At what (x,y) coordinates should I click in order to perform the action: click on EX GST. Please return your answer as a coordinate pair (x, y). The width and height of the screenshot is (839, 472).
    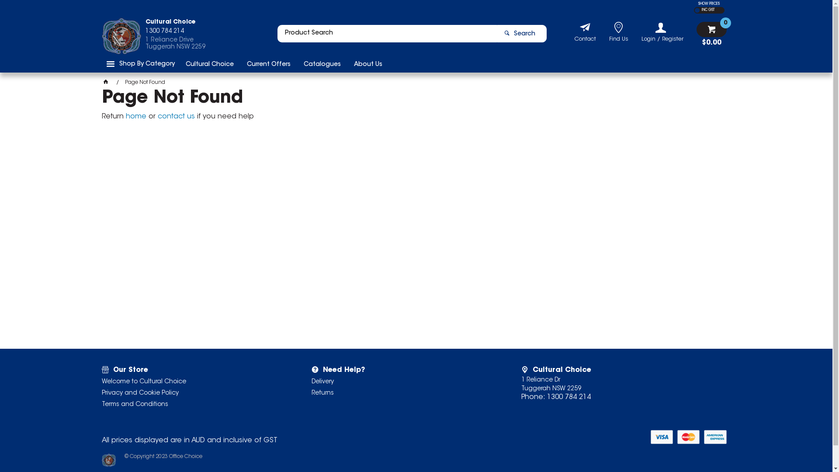
    Looking at the image, I should click on (697, 10).